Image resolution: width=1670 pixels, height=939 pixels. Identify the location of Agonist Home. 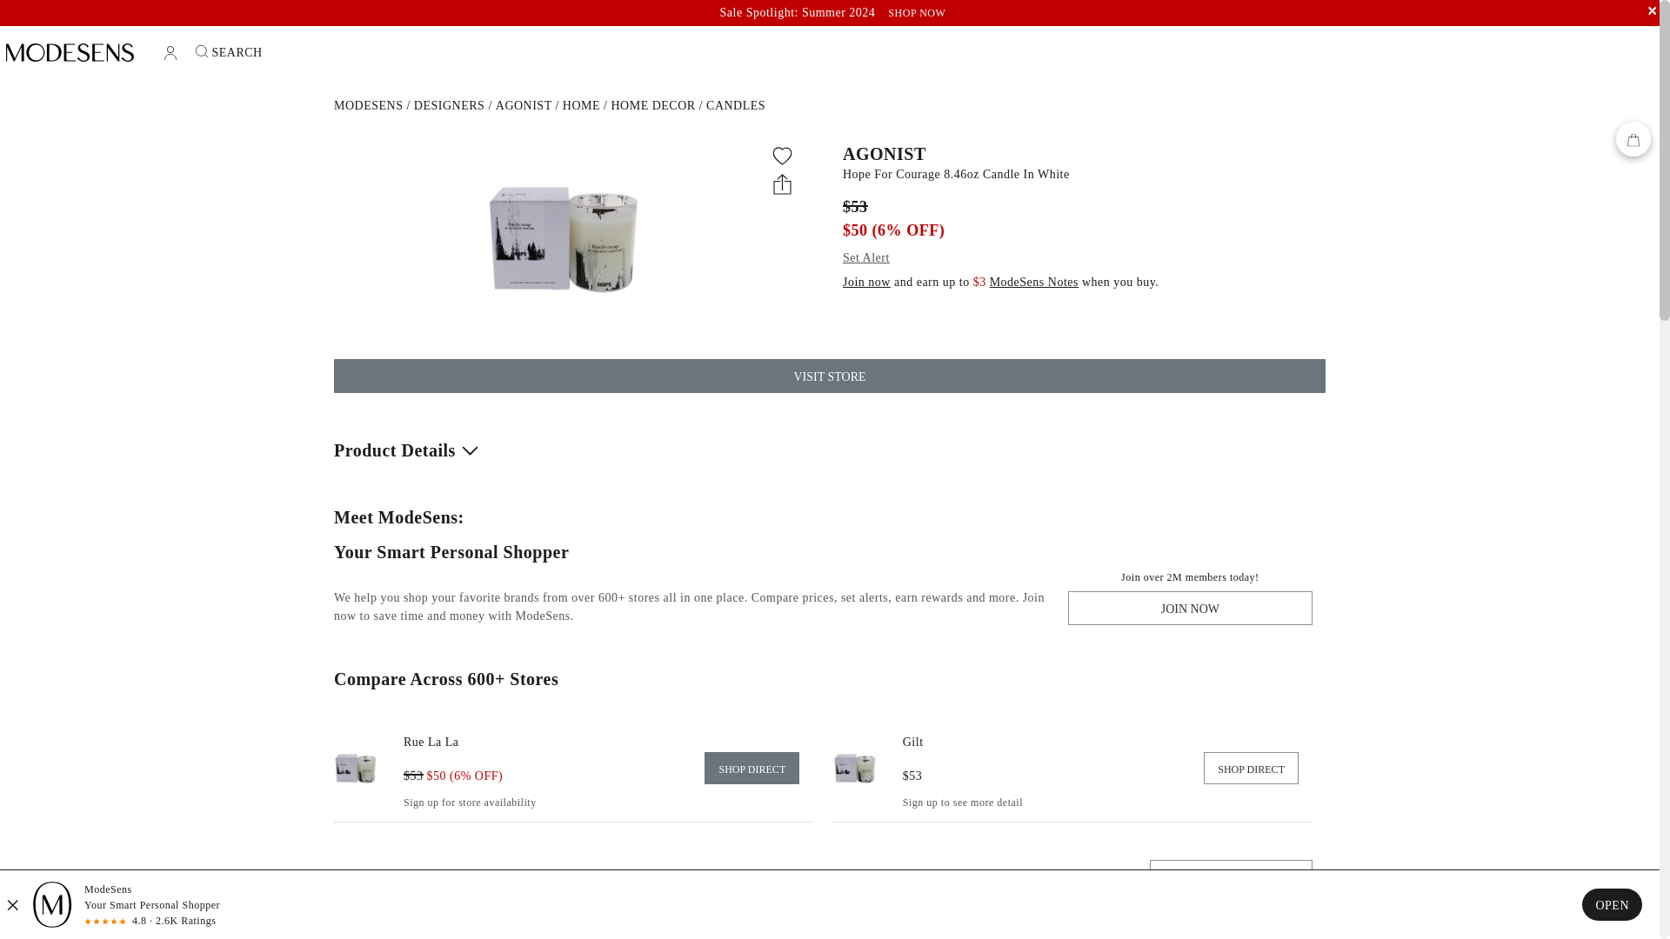
(581, 105).